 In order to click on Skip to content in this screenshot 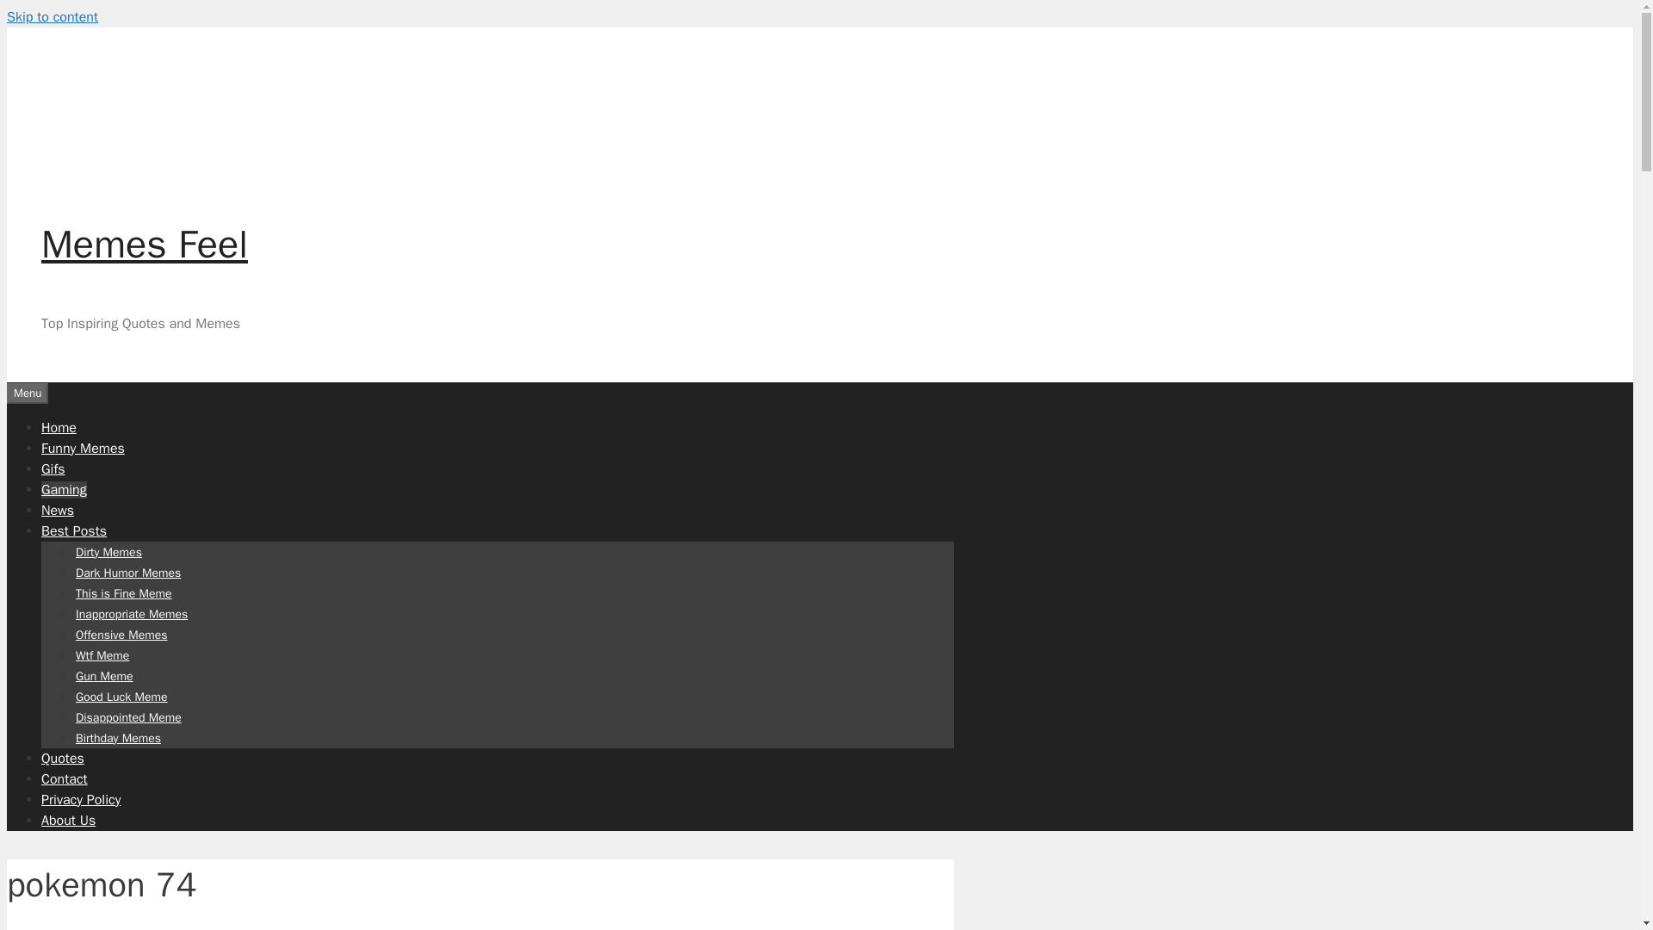, I will do `click(52, 17)`.